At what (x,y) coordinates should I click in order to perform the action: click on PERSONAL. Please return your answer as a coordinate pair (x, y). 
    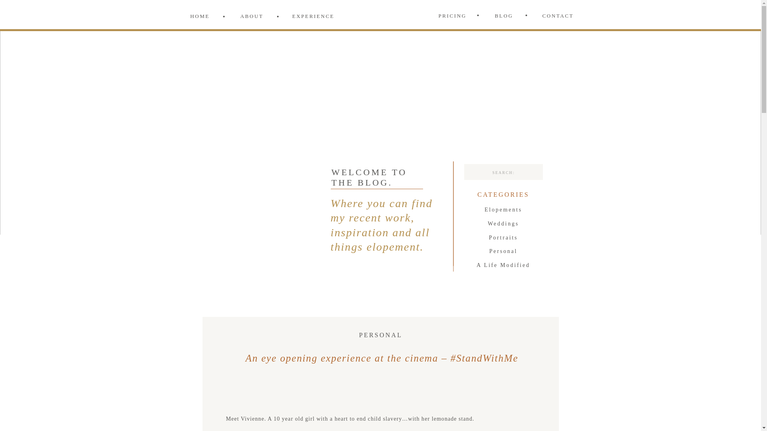
    Looking at the image, I should click on (380, 334).